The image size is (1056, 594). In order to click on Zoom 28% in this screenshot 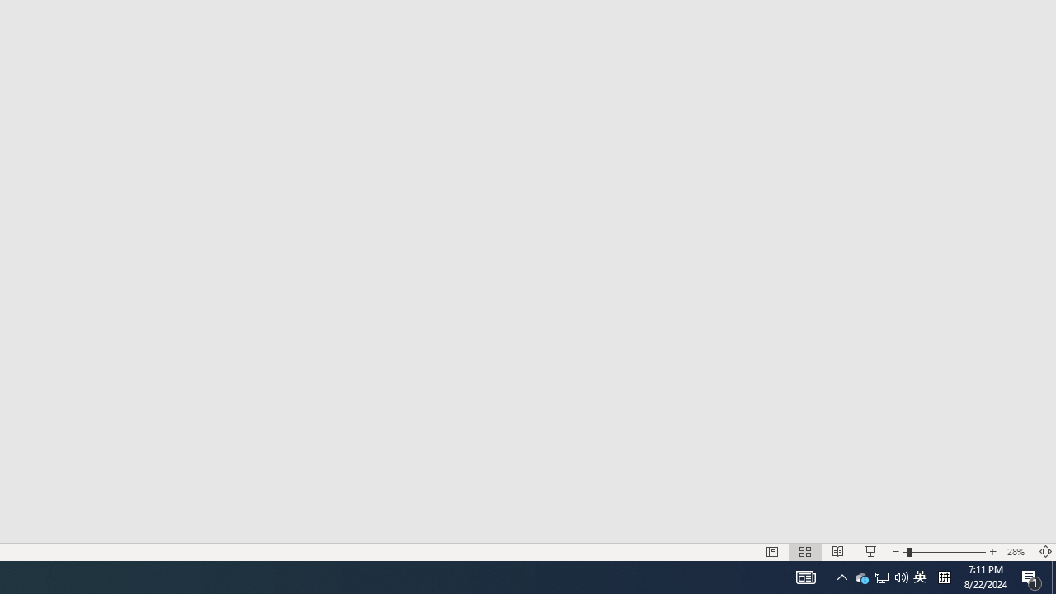, I will do `click(1018, 551)`.